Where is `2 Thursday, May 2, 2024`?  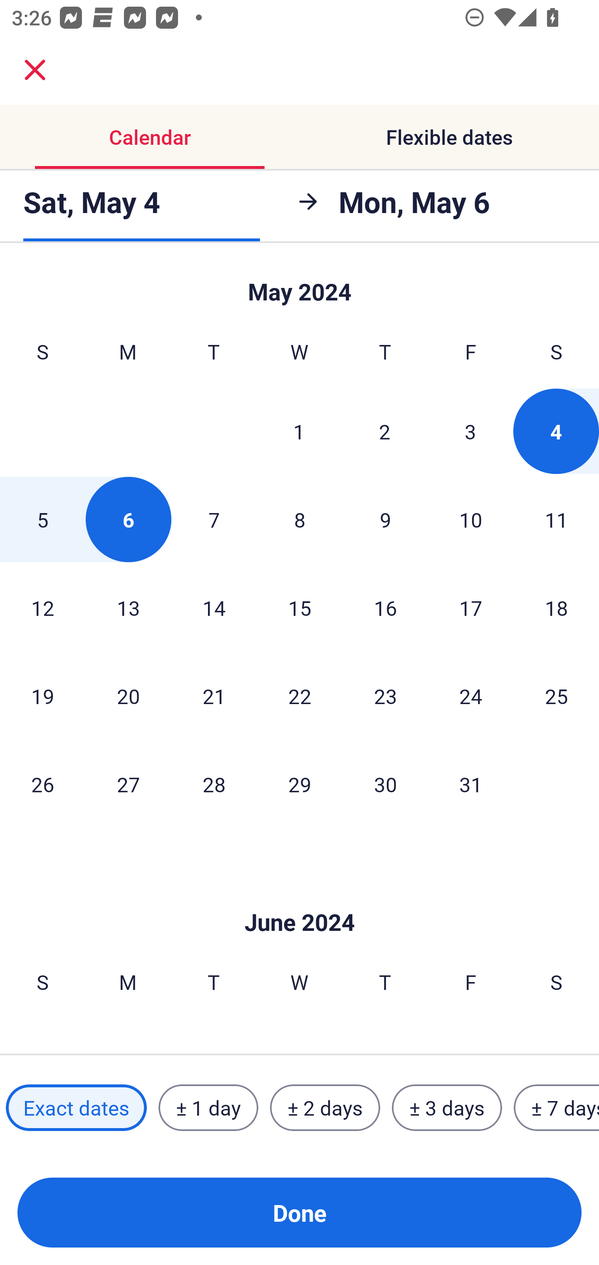 2 Thursday, May 2, 2024 is located at coordinates (385, 431).